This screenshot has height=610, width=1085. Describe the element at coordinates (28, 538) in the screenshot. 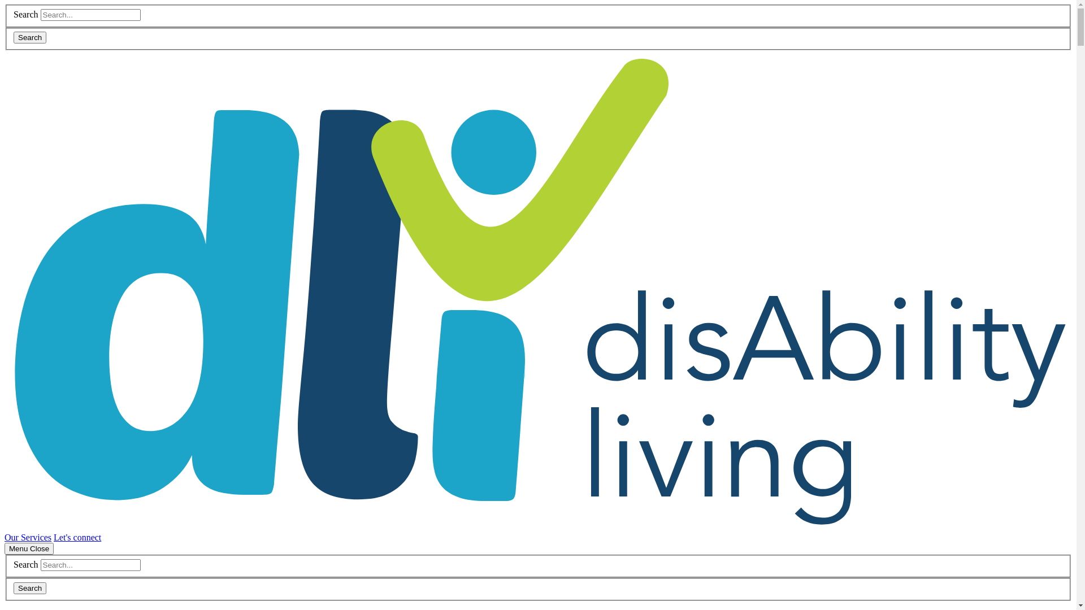

I see `Our Services` at that location.